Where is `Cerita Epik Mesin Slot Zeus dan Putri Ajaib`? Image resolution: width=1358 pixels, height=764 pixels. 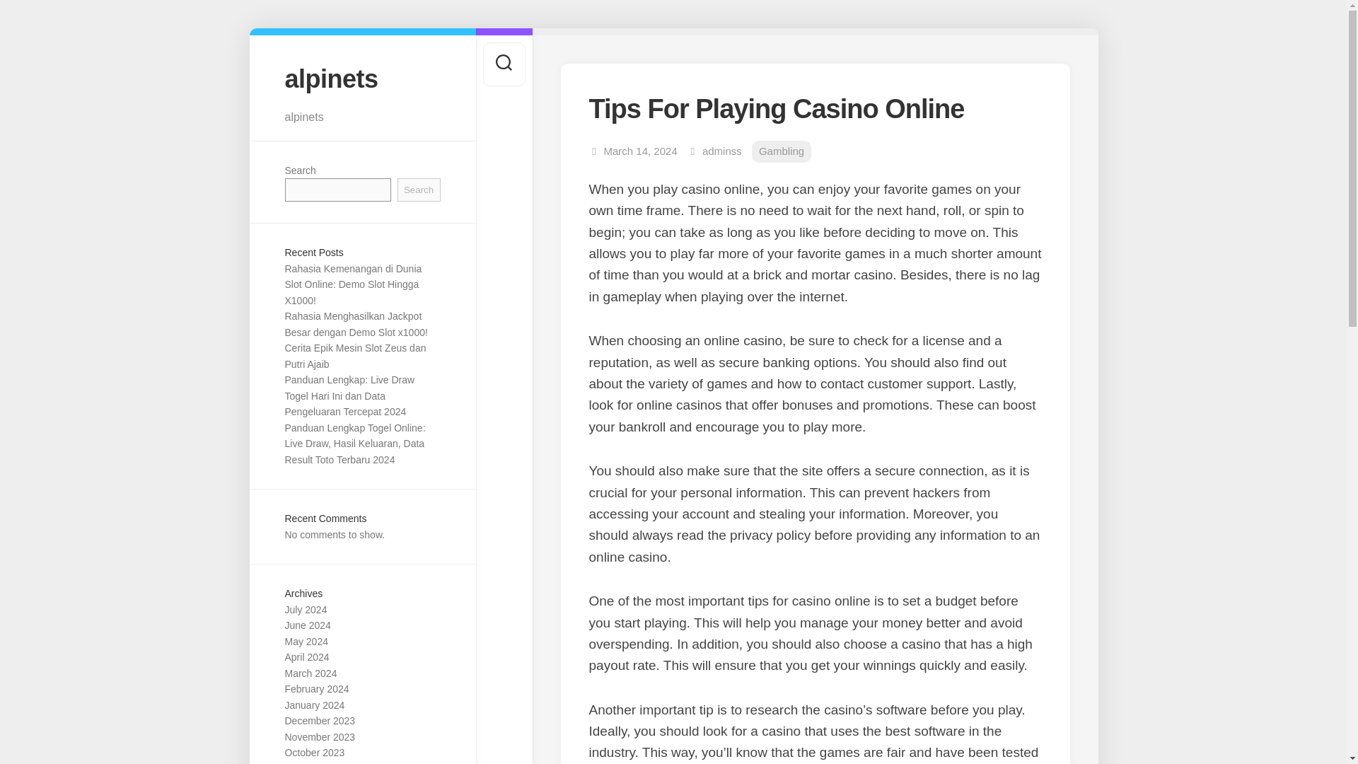
Cerita Epik Mesin Slot Zeus dan Putri Ajaib is located at coordinates (355, 355).